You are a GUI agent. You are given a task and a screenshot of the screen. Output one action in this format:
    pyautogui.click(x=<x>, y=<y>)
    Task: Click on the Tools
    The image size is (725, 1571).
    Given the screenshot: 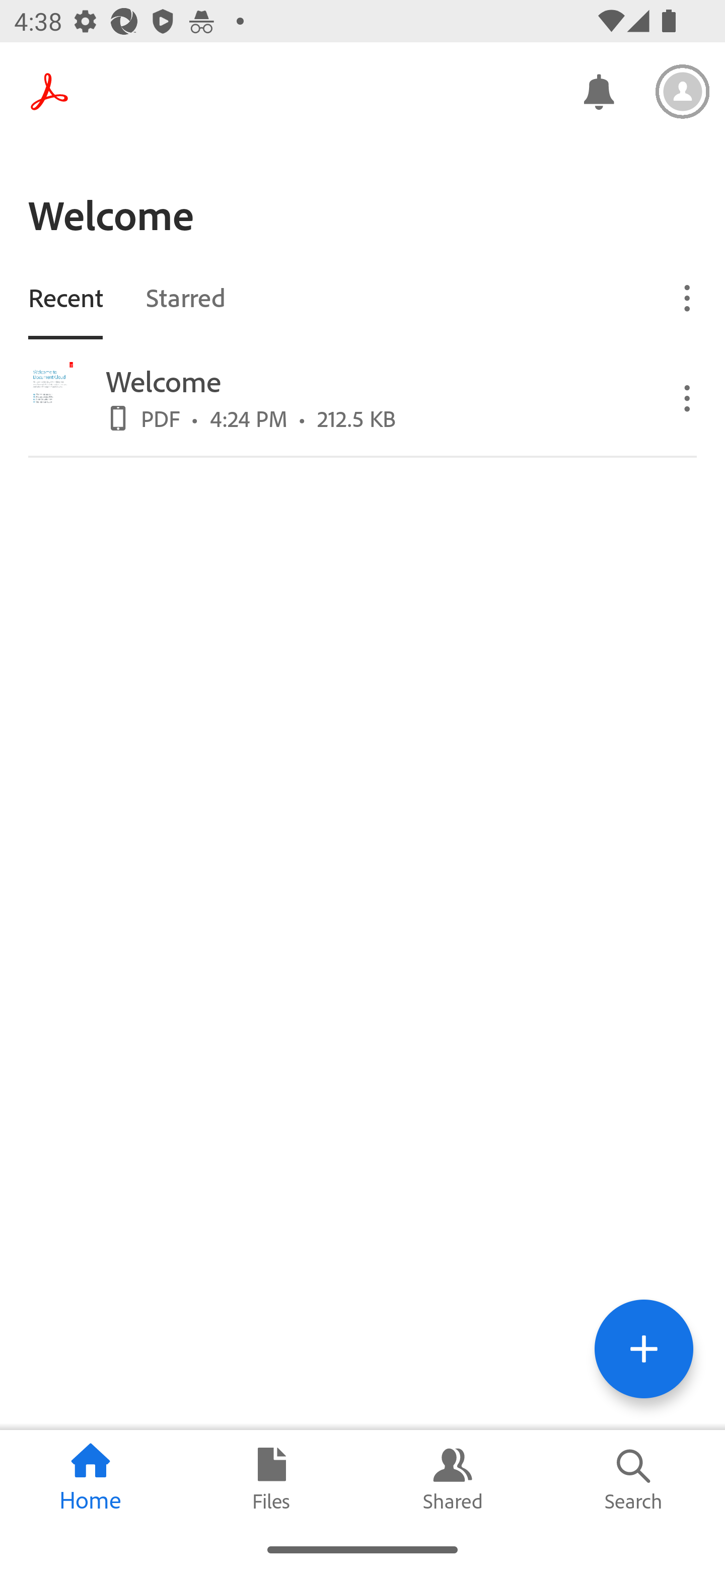 What is the action you would take?
    pyautogui.click(x=643, y=1348)
    